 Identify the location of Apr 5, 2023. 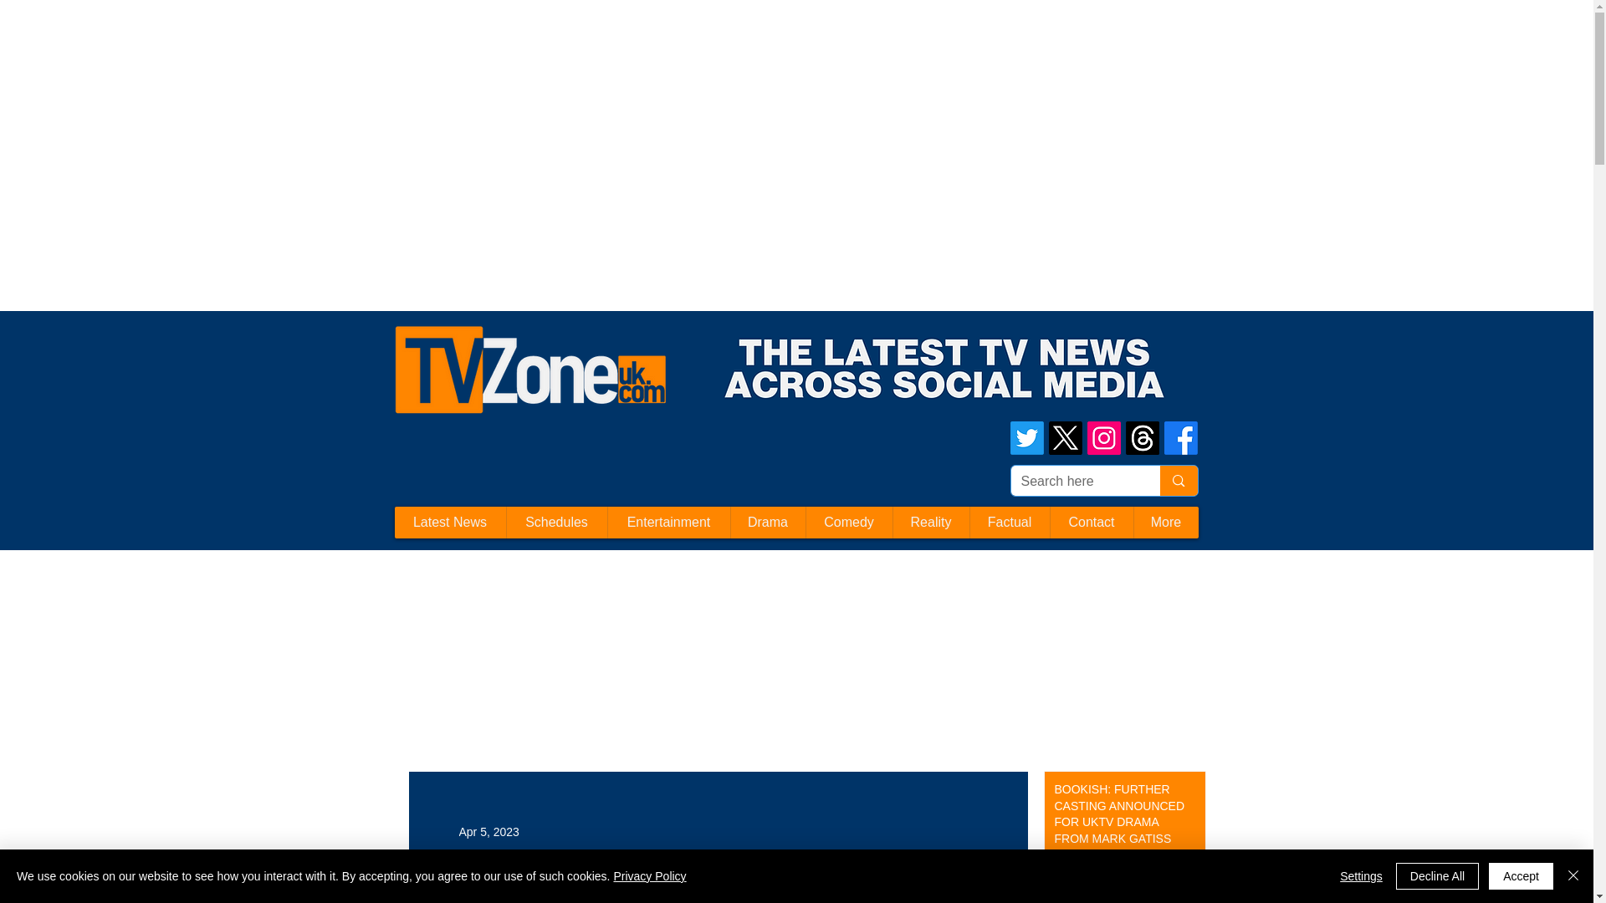
(488, 831).